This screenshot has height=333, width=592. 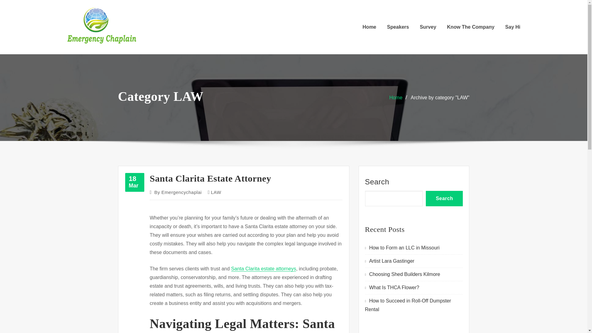 What do you see at coordinates (178, 192) in the screenshot?
I see `By Emergencychaplai` at bounding box center [178, 192].